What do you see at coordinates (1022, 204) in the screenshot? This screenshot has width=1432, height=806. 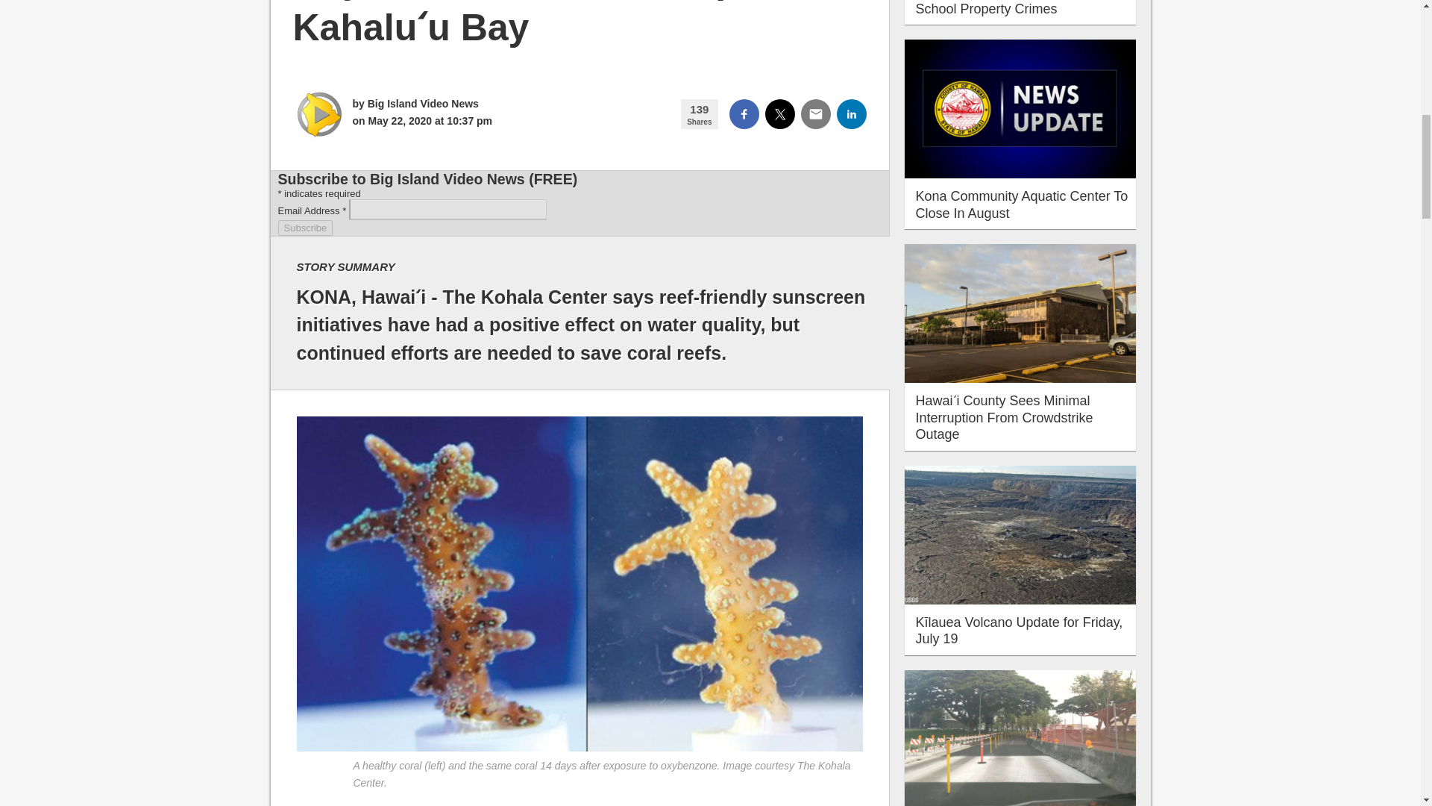 I see `Kona Community Aquatic Center To Close In August` at bounding box center [1022, 204].